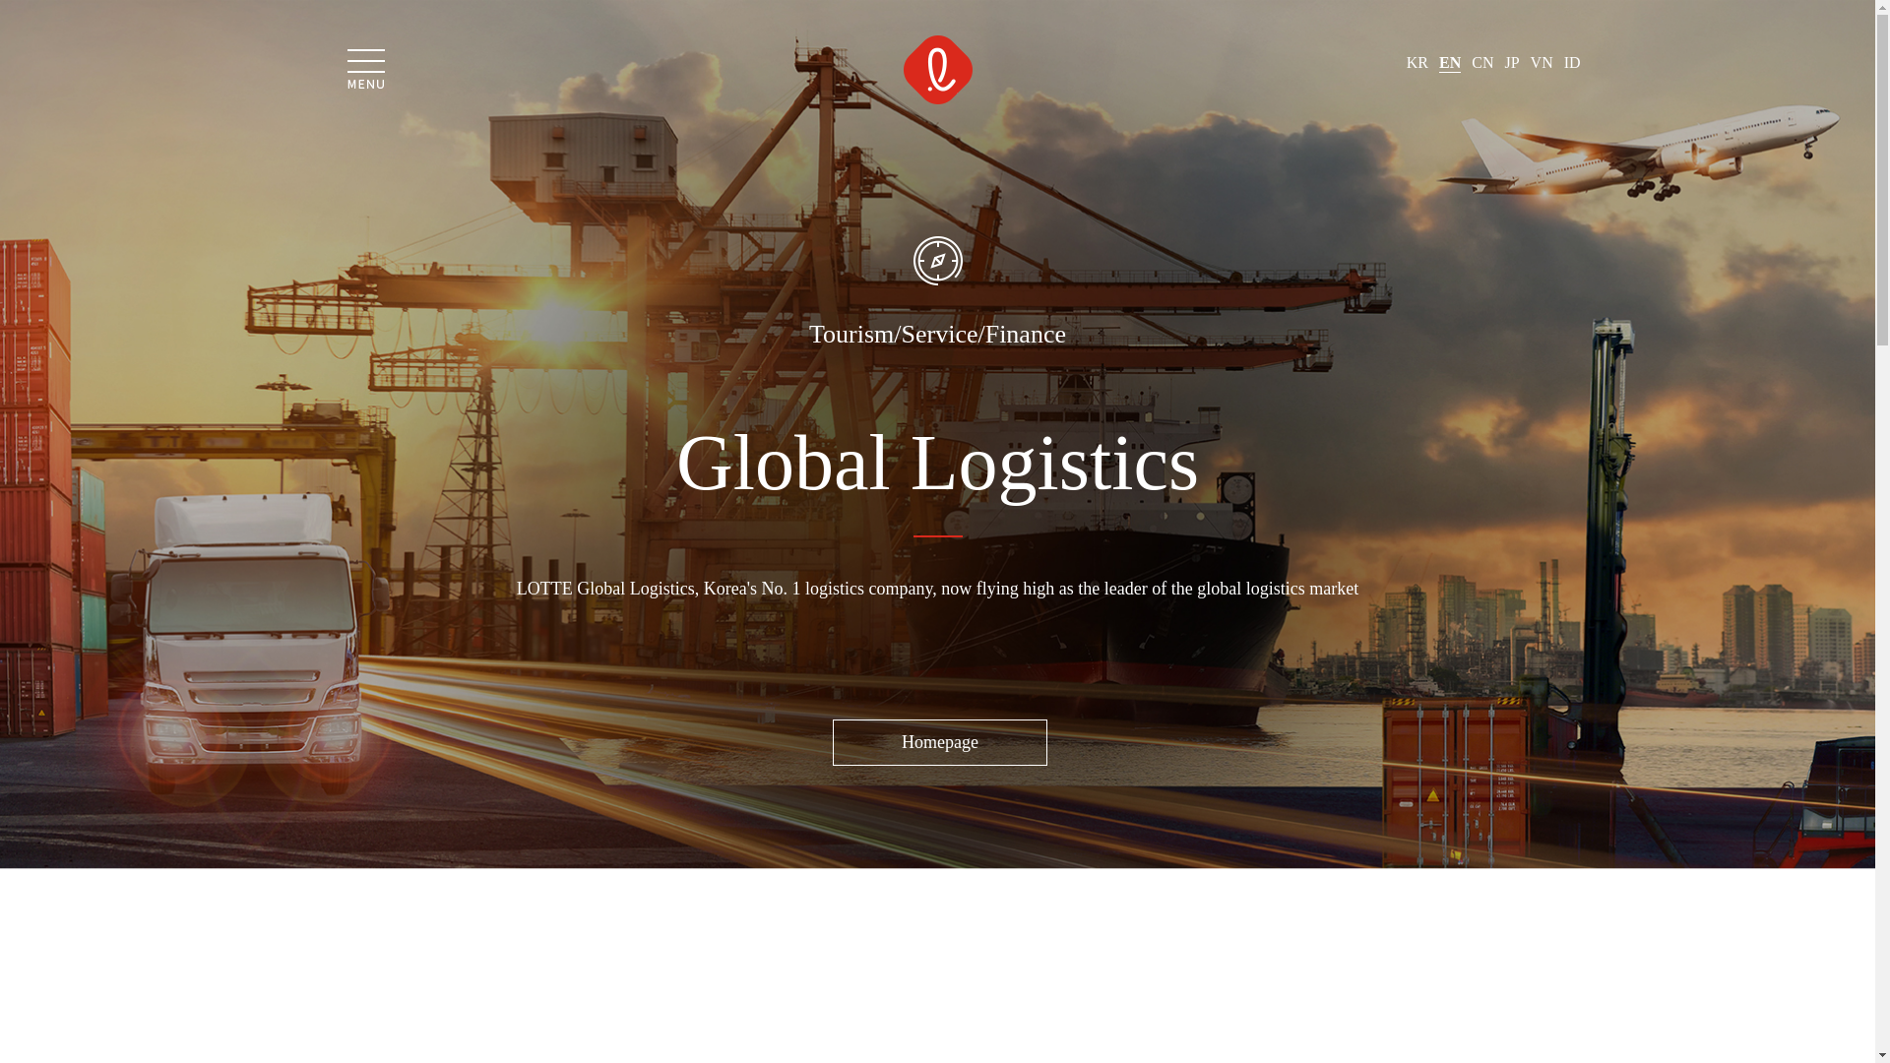 Image resolution: width=1890 pixels, height=1063 pixels. I want to click on CN, so click(1482, 63).